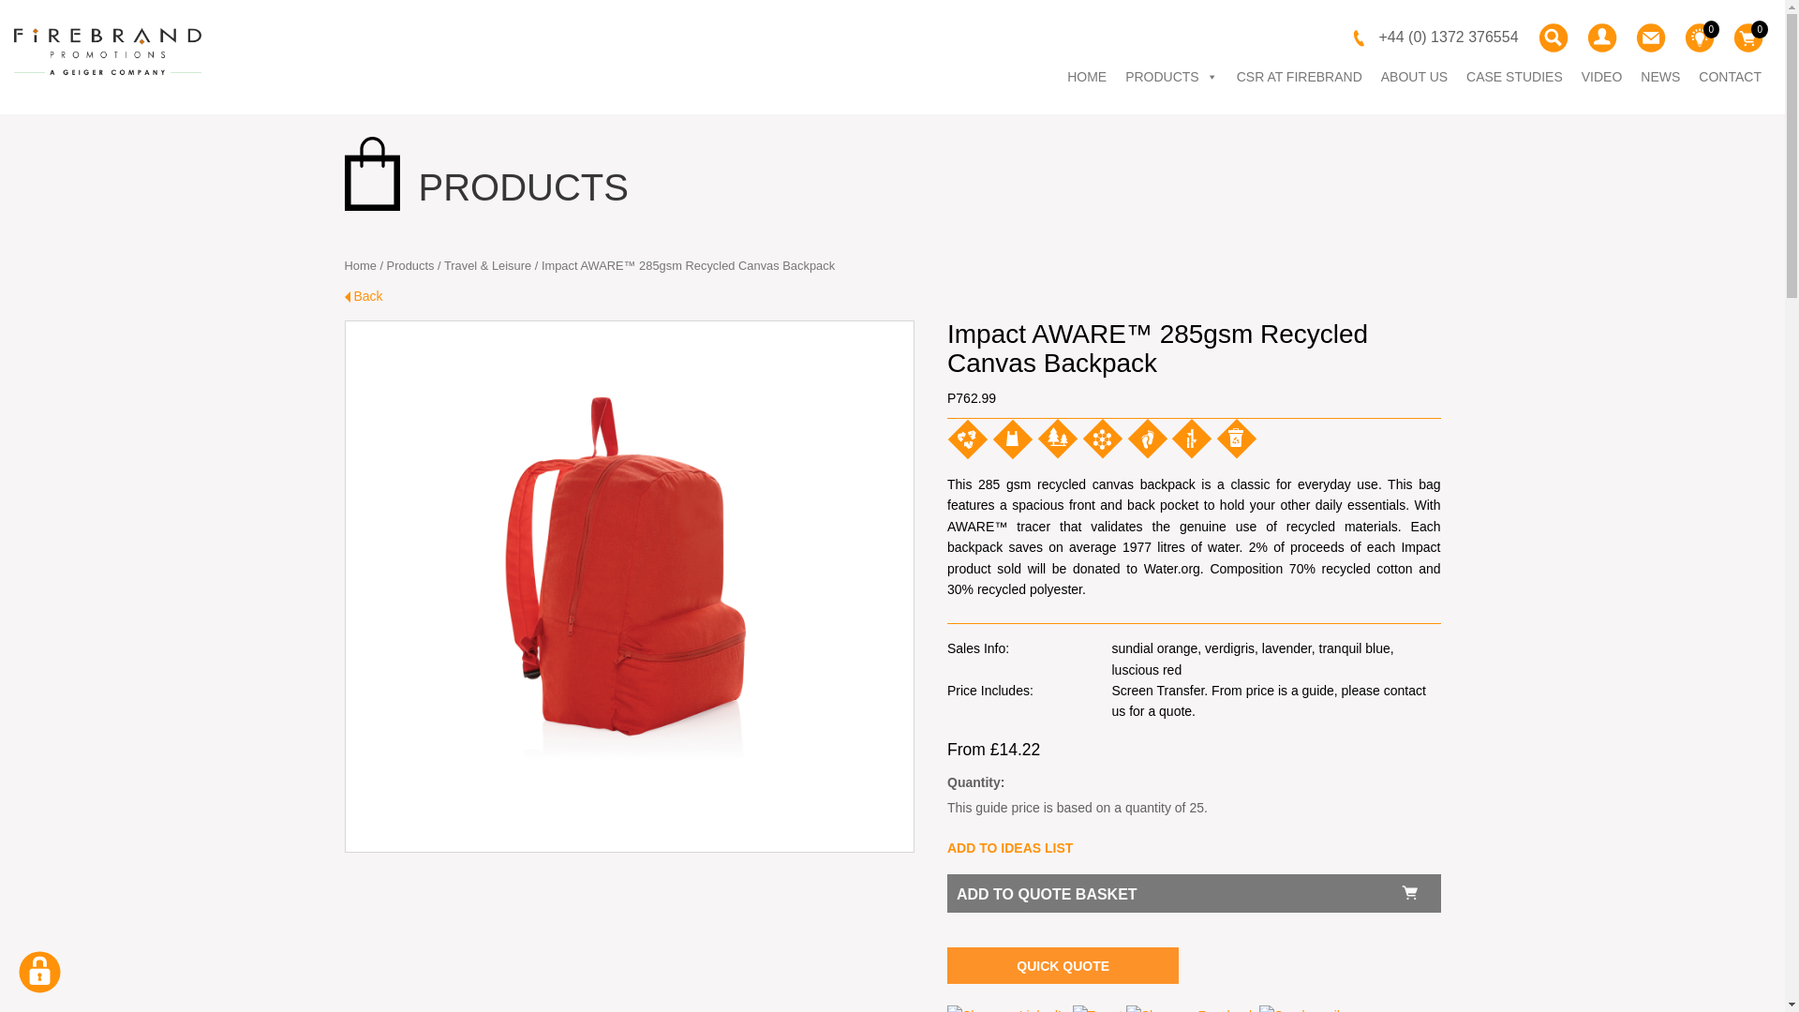 Image resolution: width=1799 pixels, height=1012 pixels. What do you see at coordinates (108, 52) in the screenshot?
I see `Firebrand Promotions` at bounding box center [108, 52].